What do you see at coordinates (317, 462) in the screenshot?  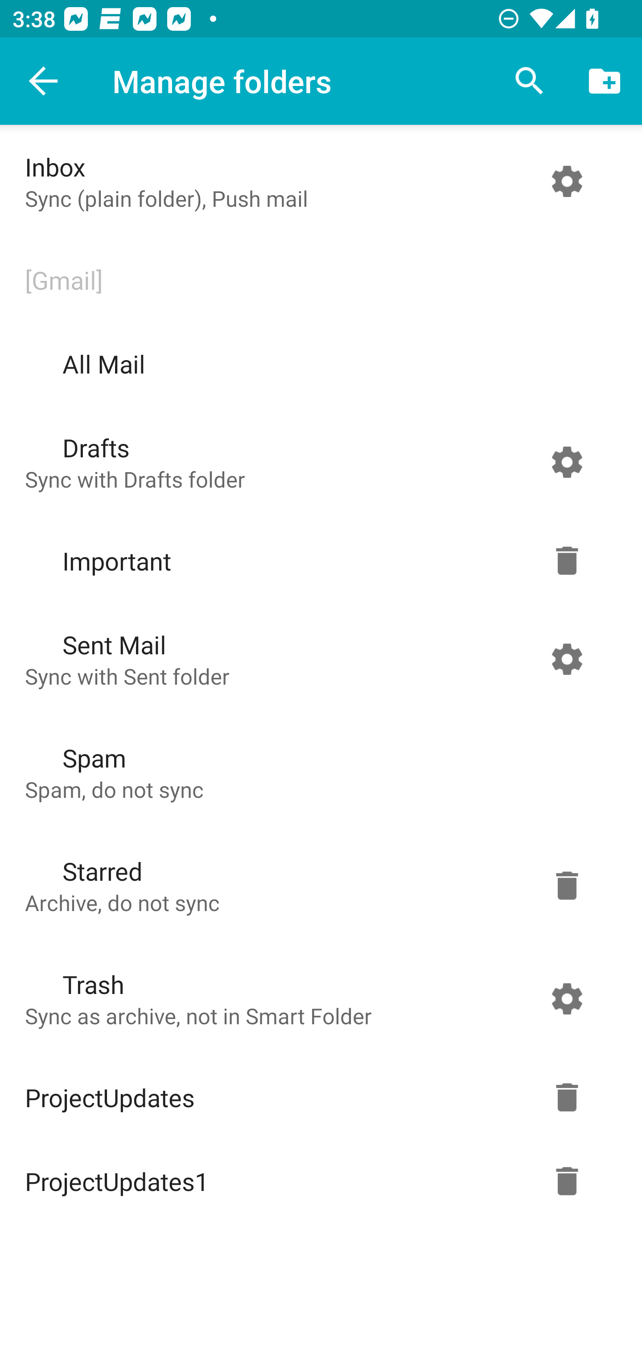 I see `Drafts Sync with Drafts folder Folder settings` at bounding box center [317, 462].